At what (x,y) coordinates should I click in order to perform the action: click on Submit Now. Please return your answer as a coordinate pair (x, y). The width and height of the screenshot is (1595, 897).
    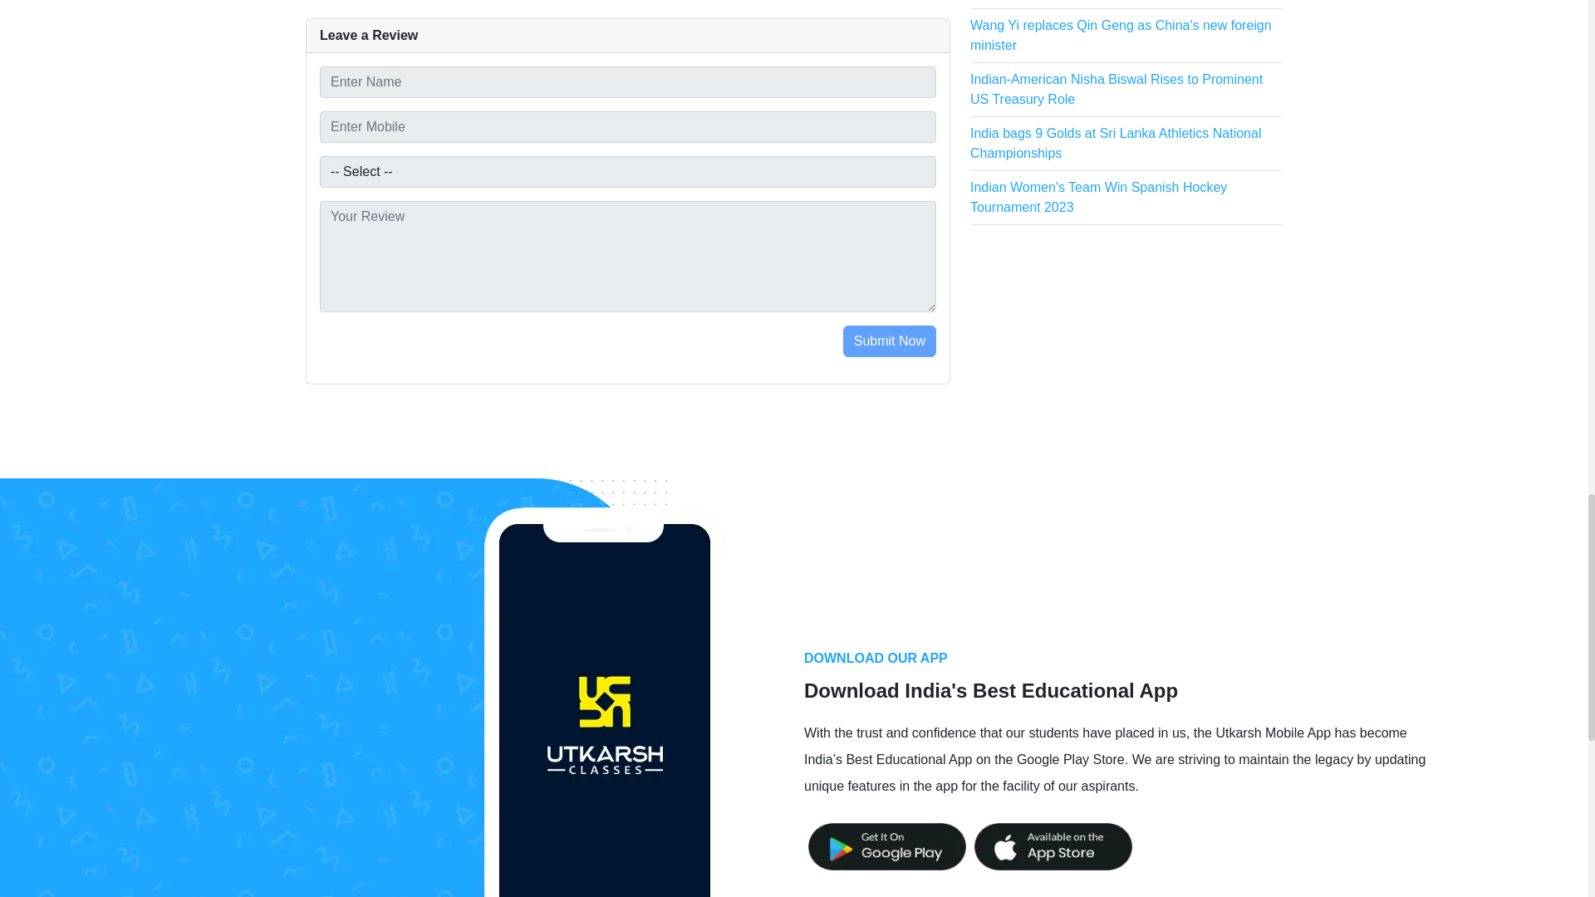
    Looking at the image, I should click on (890, 341).